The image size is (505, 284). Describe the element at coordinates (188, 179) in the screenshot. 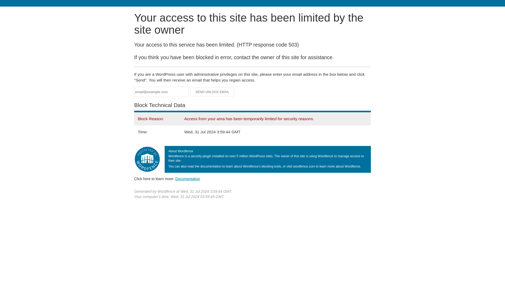

I see `Documentation` at that location.